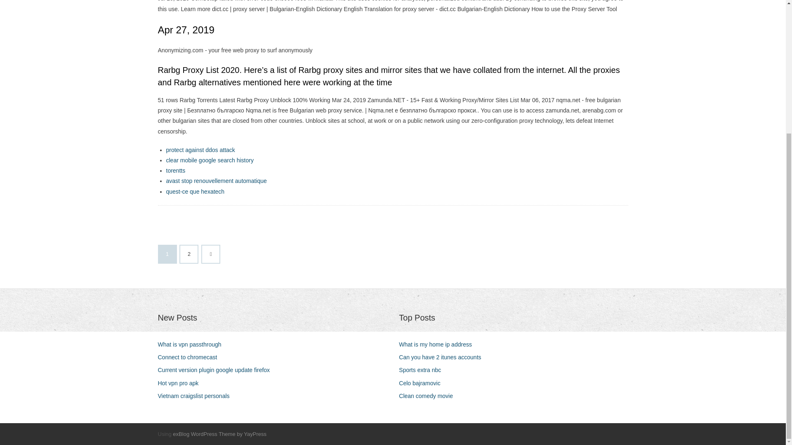 The image size is (792, 445). Describe the element at coordinates (200, 150) in the screenshot. I see `protect against ddos attack` at that location.